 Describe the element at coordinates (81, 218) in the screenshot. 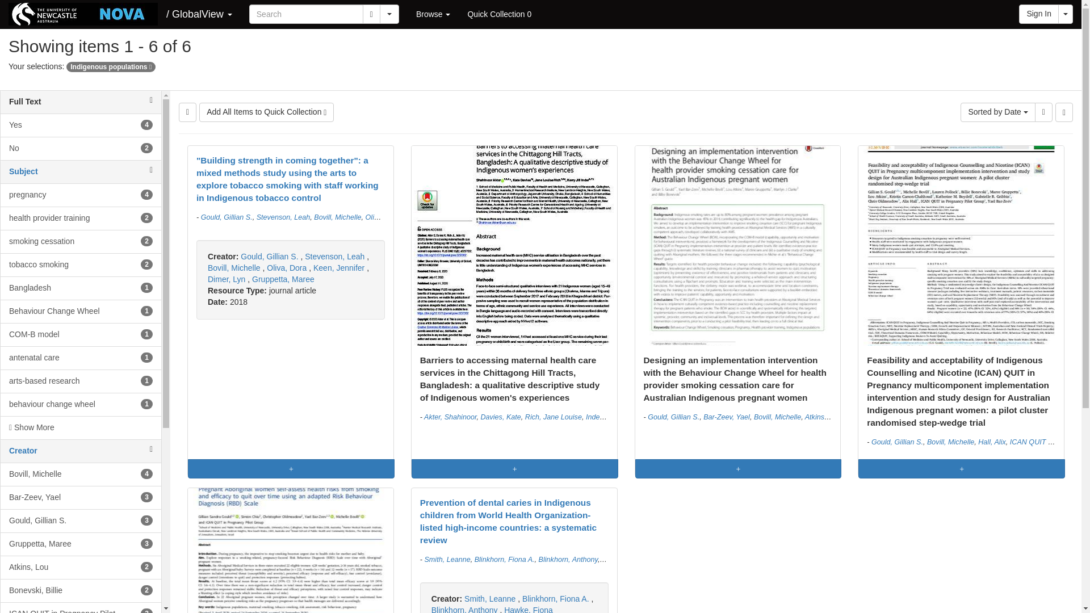

I see `GlobalView` at that location.